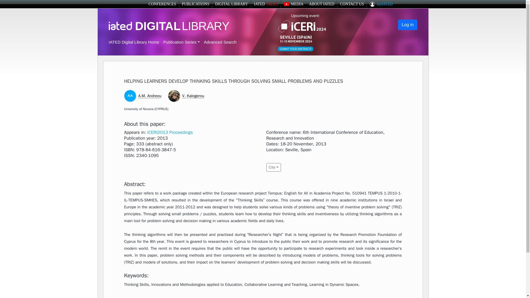 The image size is (530, 298). What do you see at coordinates (273, 167) in the screenshot?
I see `Cite` at bounding box center [273, 167].